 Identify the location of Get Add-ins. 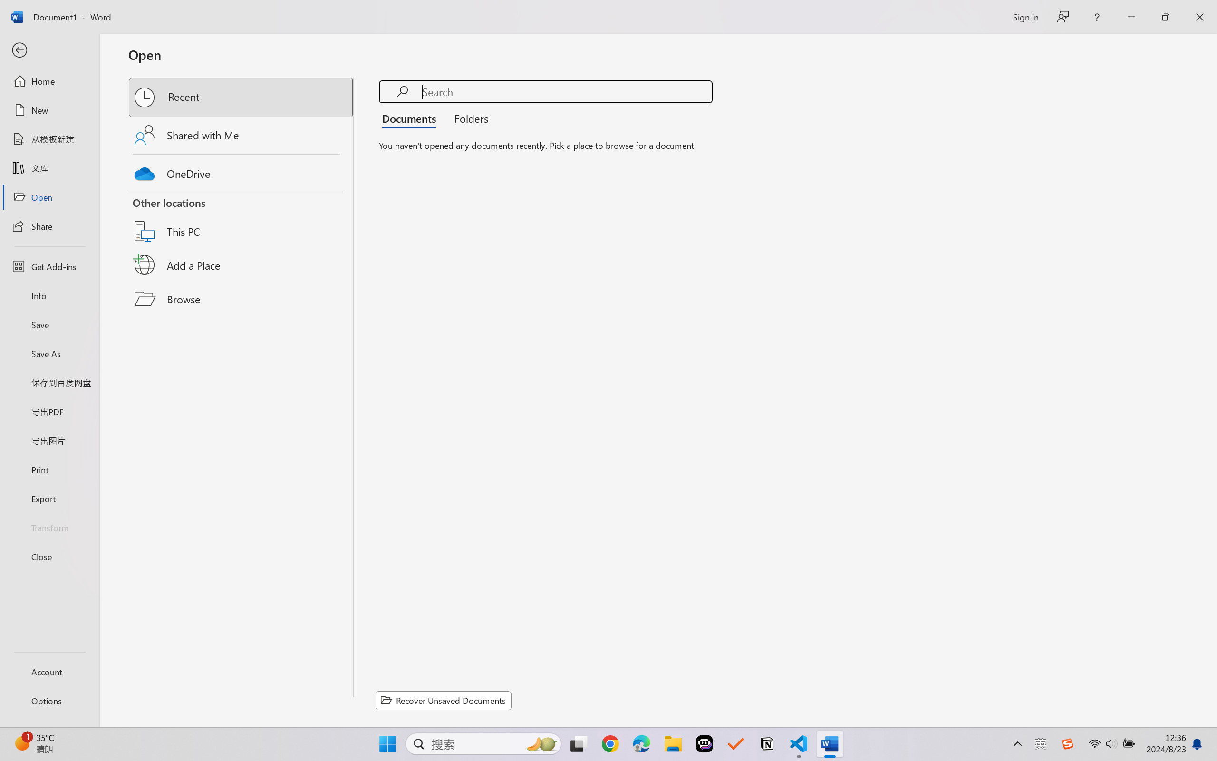
(49, 266).